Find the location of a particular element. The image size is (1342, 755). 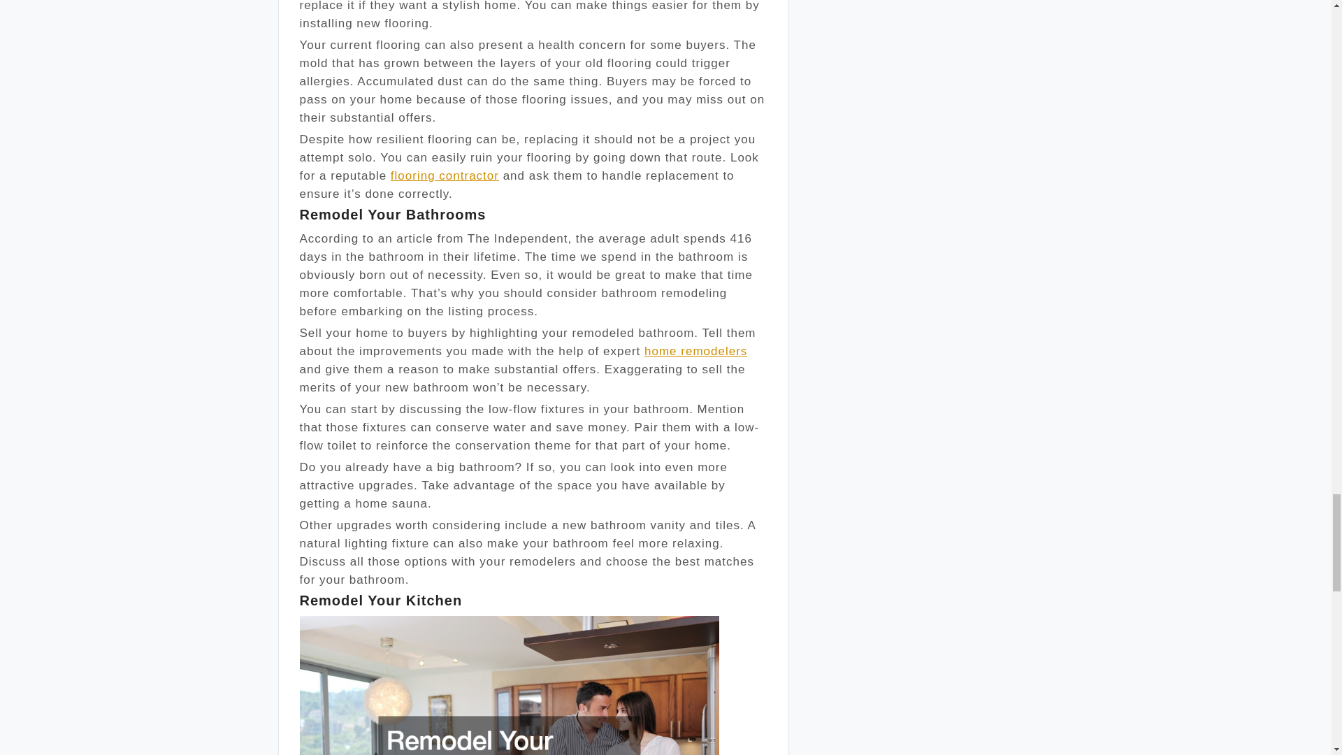

flooring contractor is located at coordinates (445, 175).